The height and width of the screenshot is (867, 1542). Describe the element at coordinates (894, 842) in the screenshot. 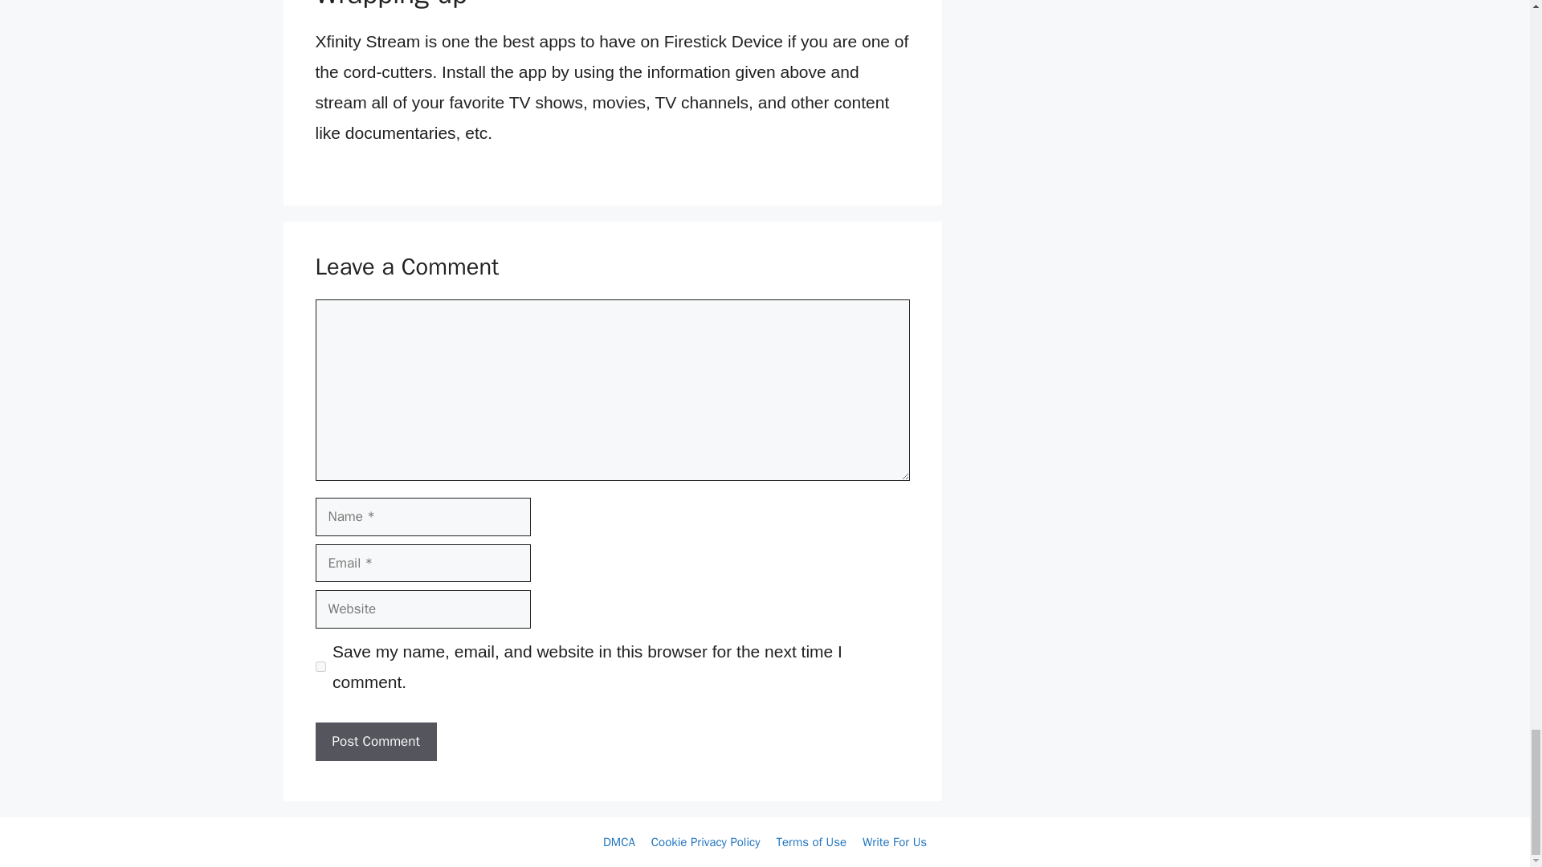

I see `Write For Us` at that location.